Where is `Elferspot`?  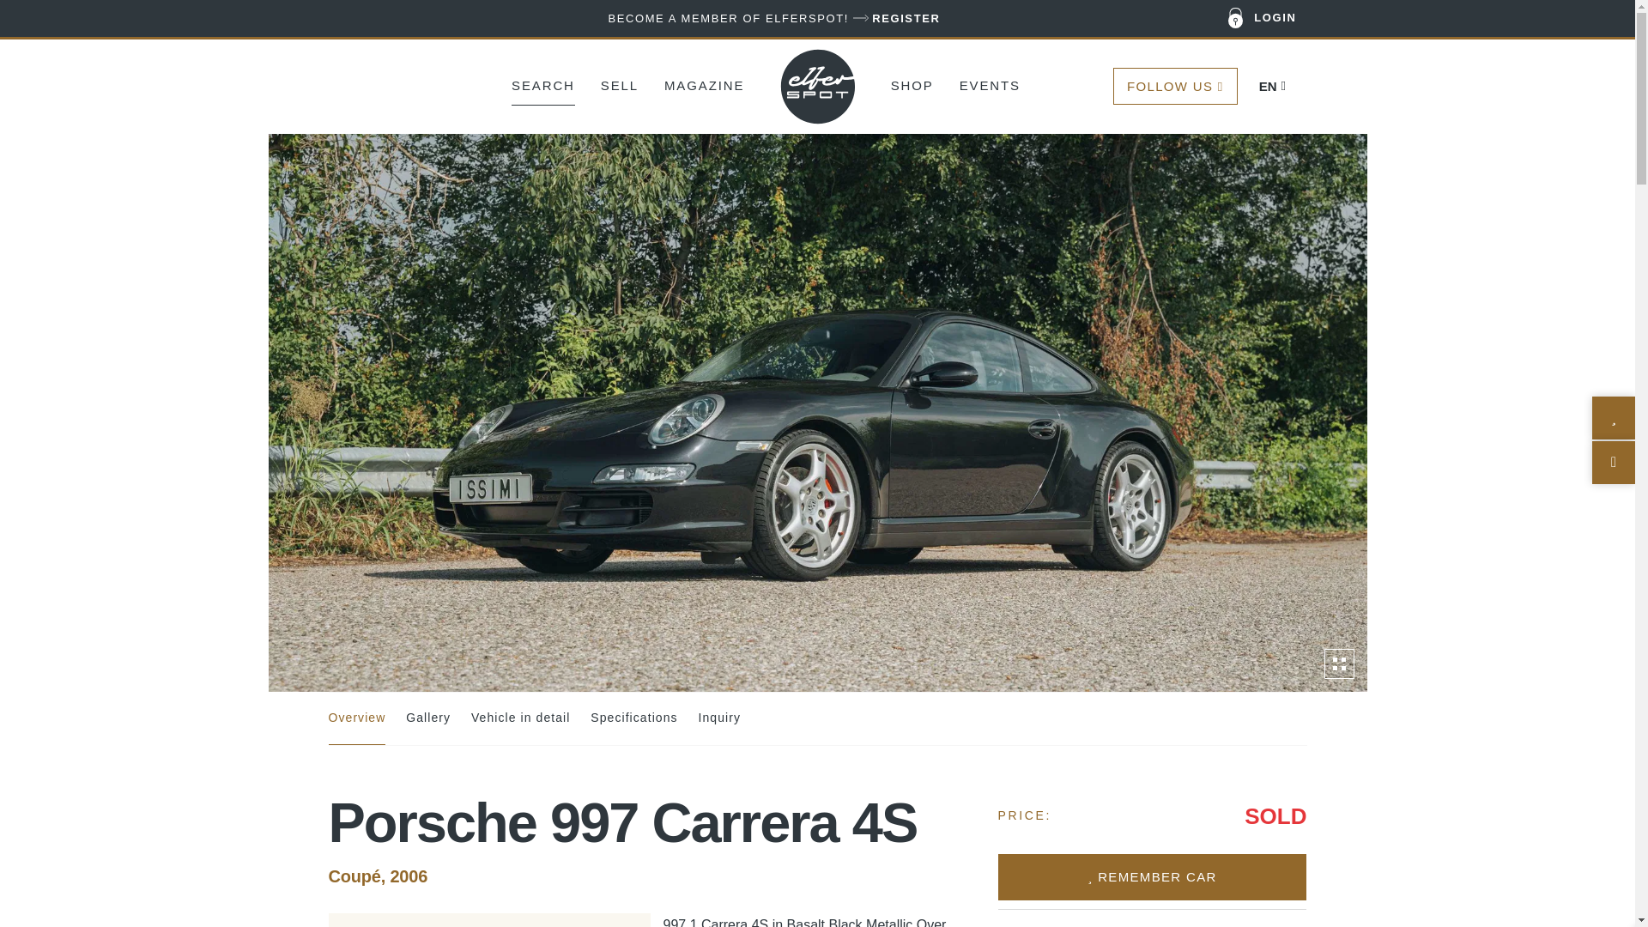 Elferspot is located at coordinates (818, 86).